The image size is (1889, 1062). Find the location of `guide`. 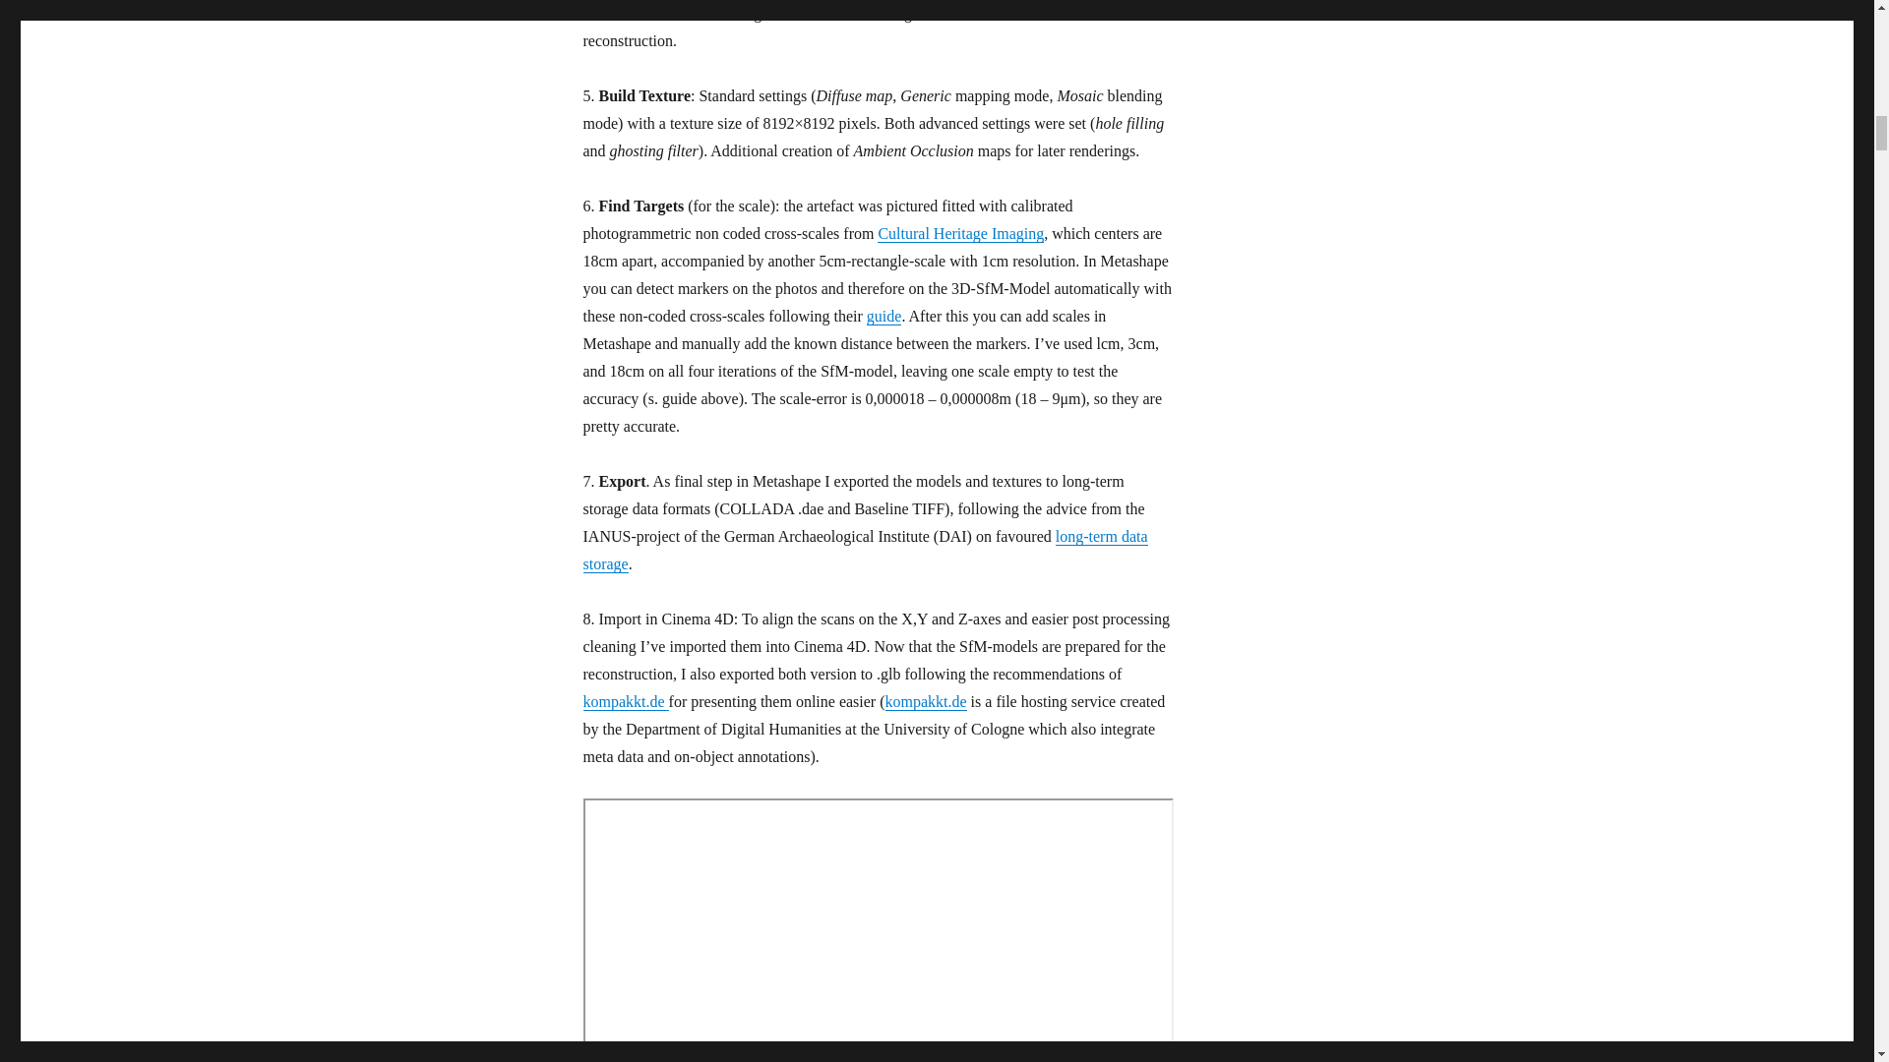

guide is located at coordinates (884, 317).